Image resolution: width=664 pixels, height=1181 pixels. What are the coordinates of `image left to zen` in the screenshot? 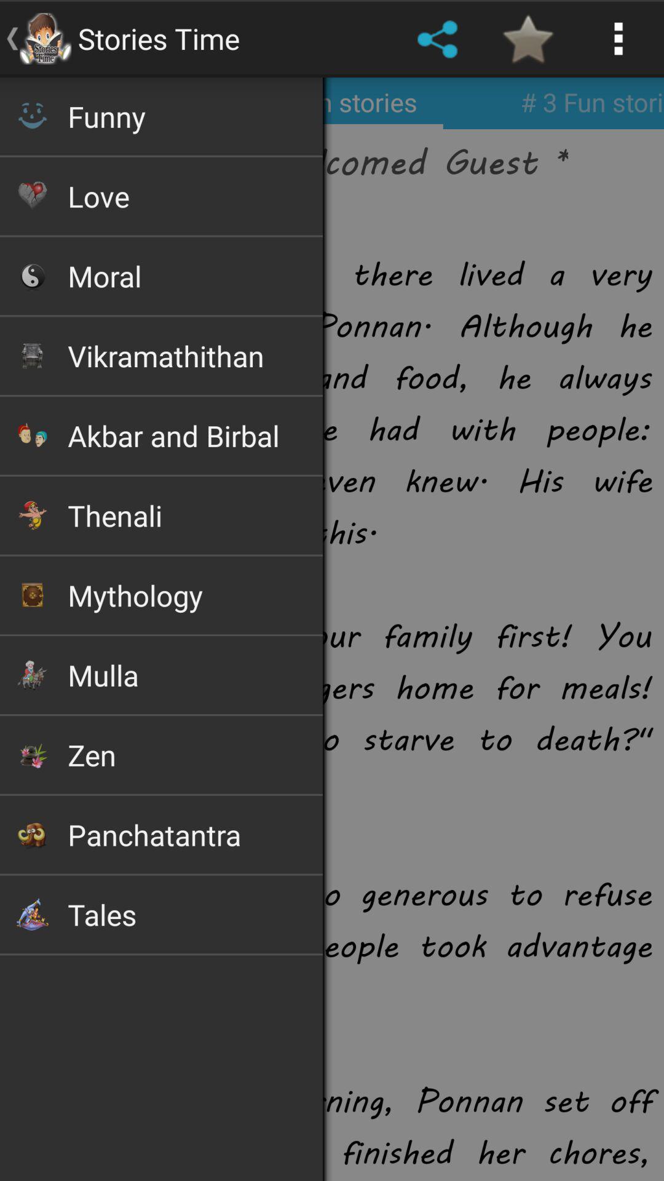 It's located at (32, 755).